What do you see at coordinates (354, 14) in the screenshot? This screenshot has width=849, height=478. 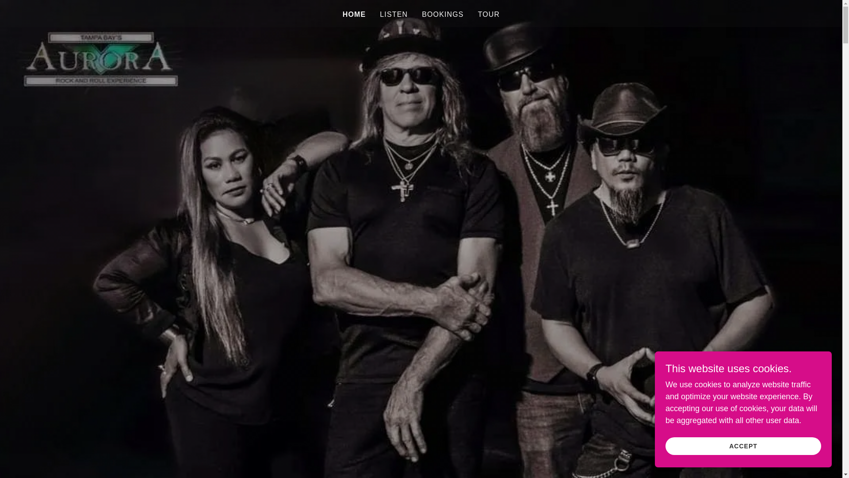 I see `HOME` at bounding box center [354, 14].